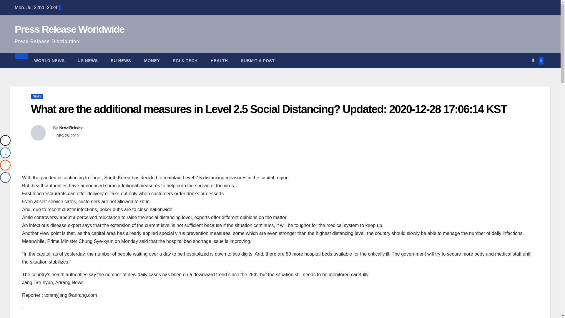 The width and height of the screenshot is (565, 318). Describe the element at coordinates (69, 29) in the screenshot. I see `Press Release Worldwide` at that location.